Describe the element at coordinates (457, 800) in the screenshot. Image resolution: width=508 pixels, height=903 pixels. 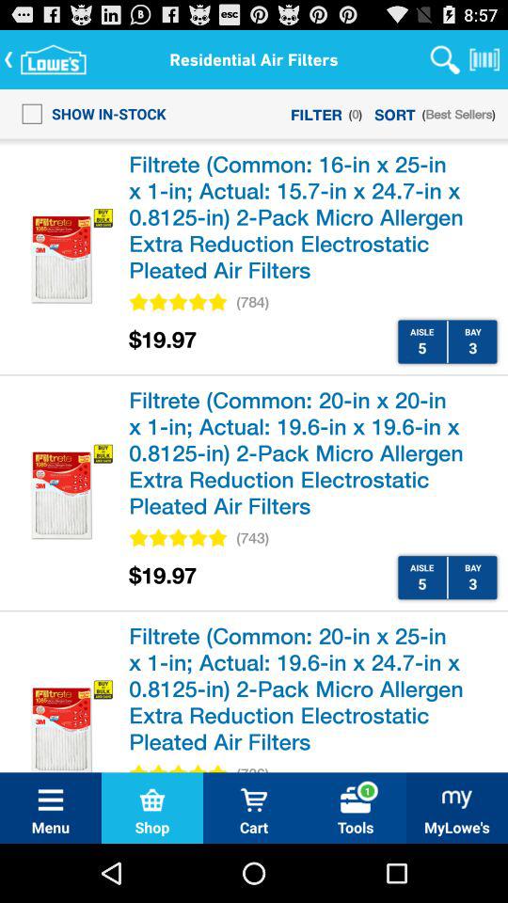
I see `select the first icon which is from bottom right corner` at that location.